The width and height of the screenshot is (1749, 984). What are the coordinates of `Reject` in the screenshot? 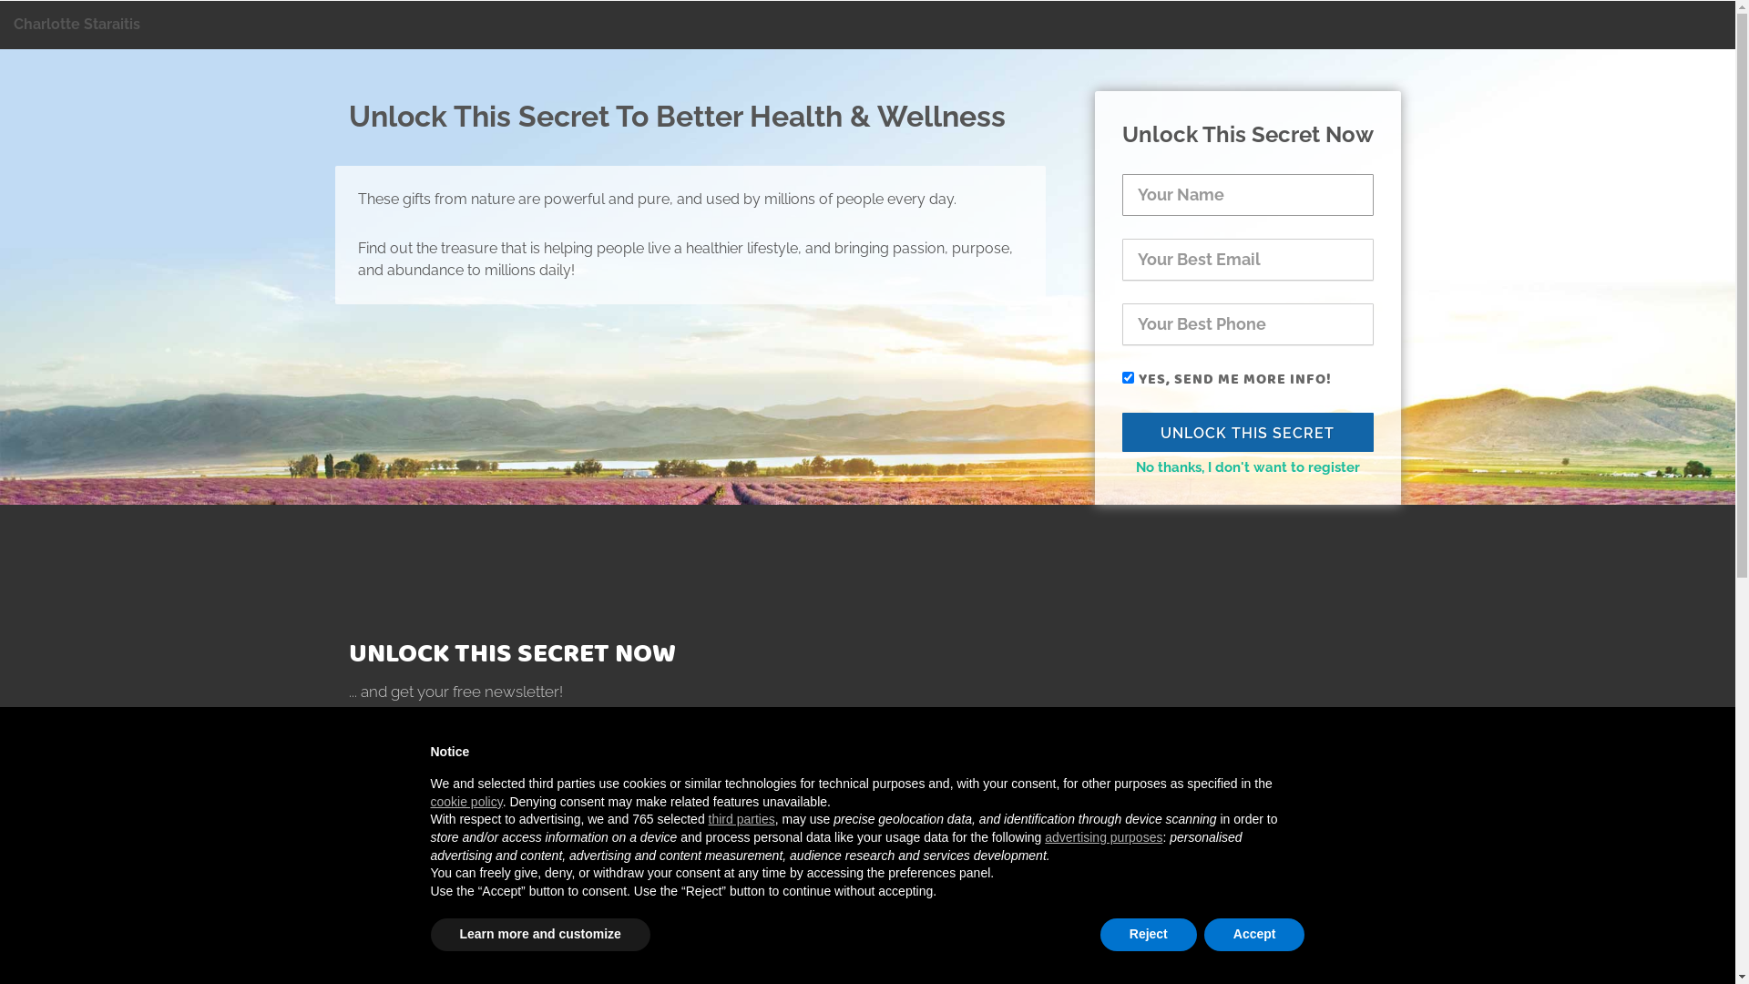 It's located at (1149, 935).